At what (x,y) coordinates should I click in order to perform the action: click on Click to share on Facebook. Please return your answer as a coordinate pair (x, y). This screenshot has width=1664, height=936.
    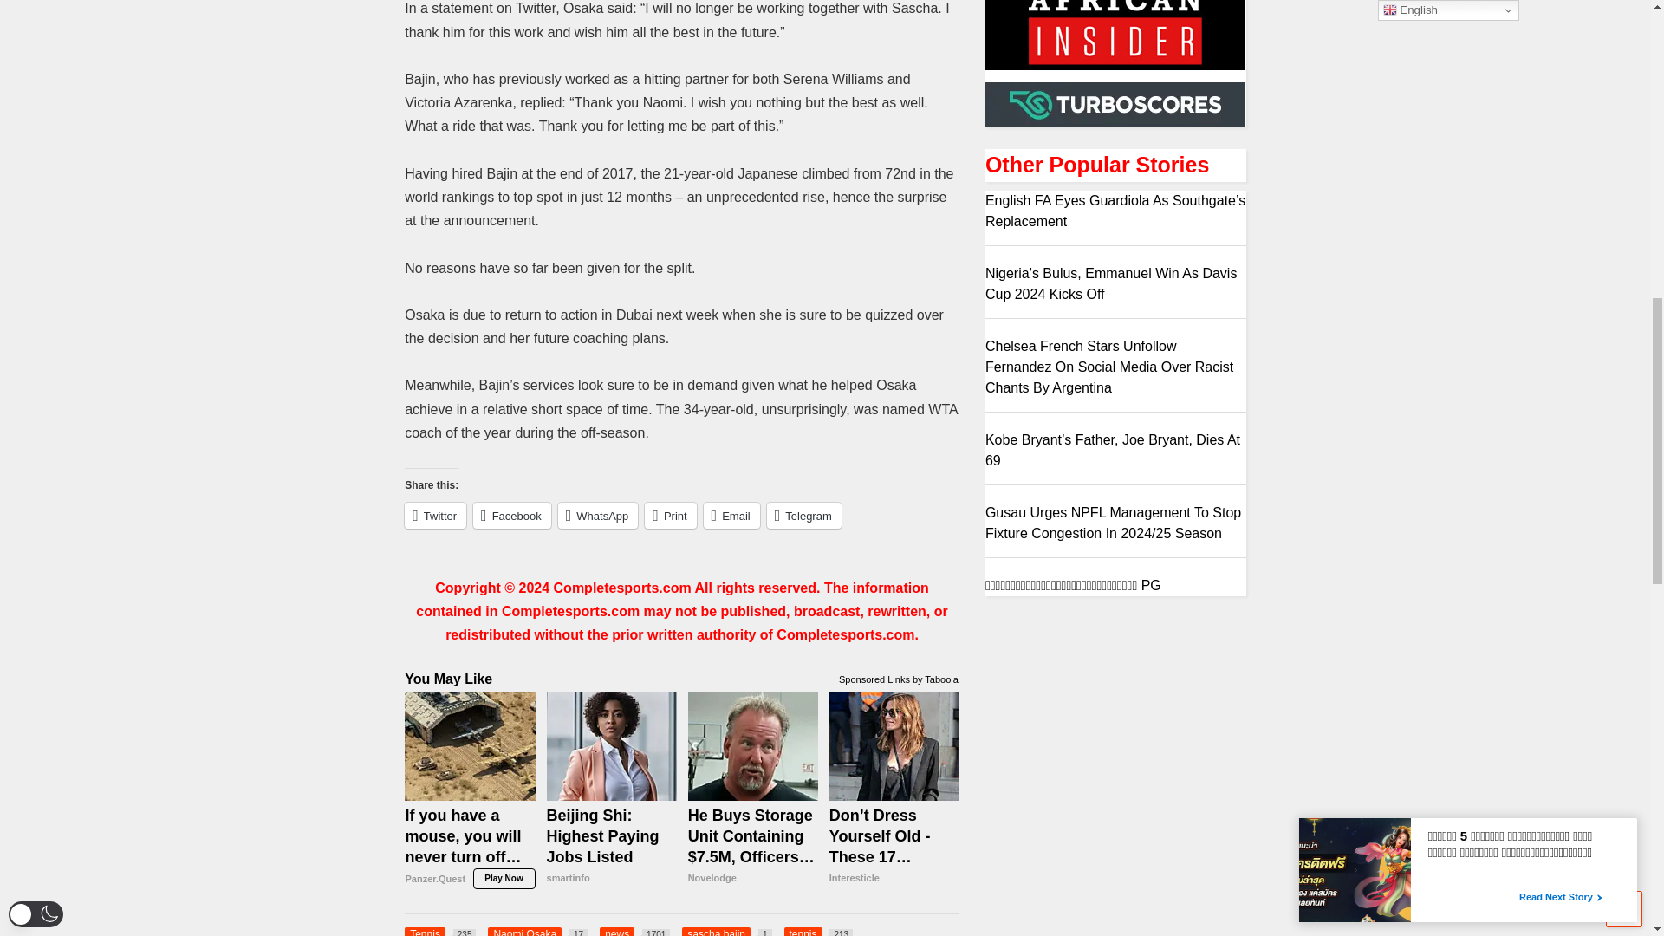
    Looking at the image, I should click on (511, 515).